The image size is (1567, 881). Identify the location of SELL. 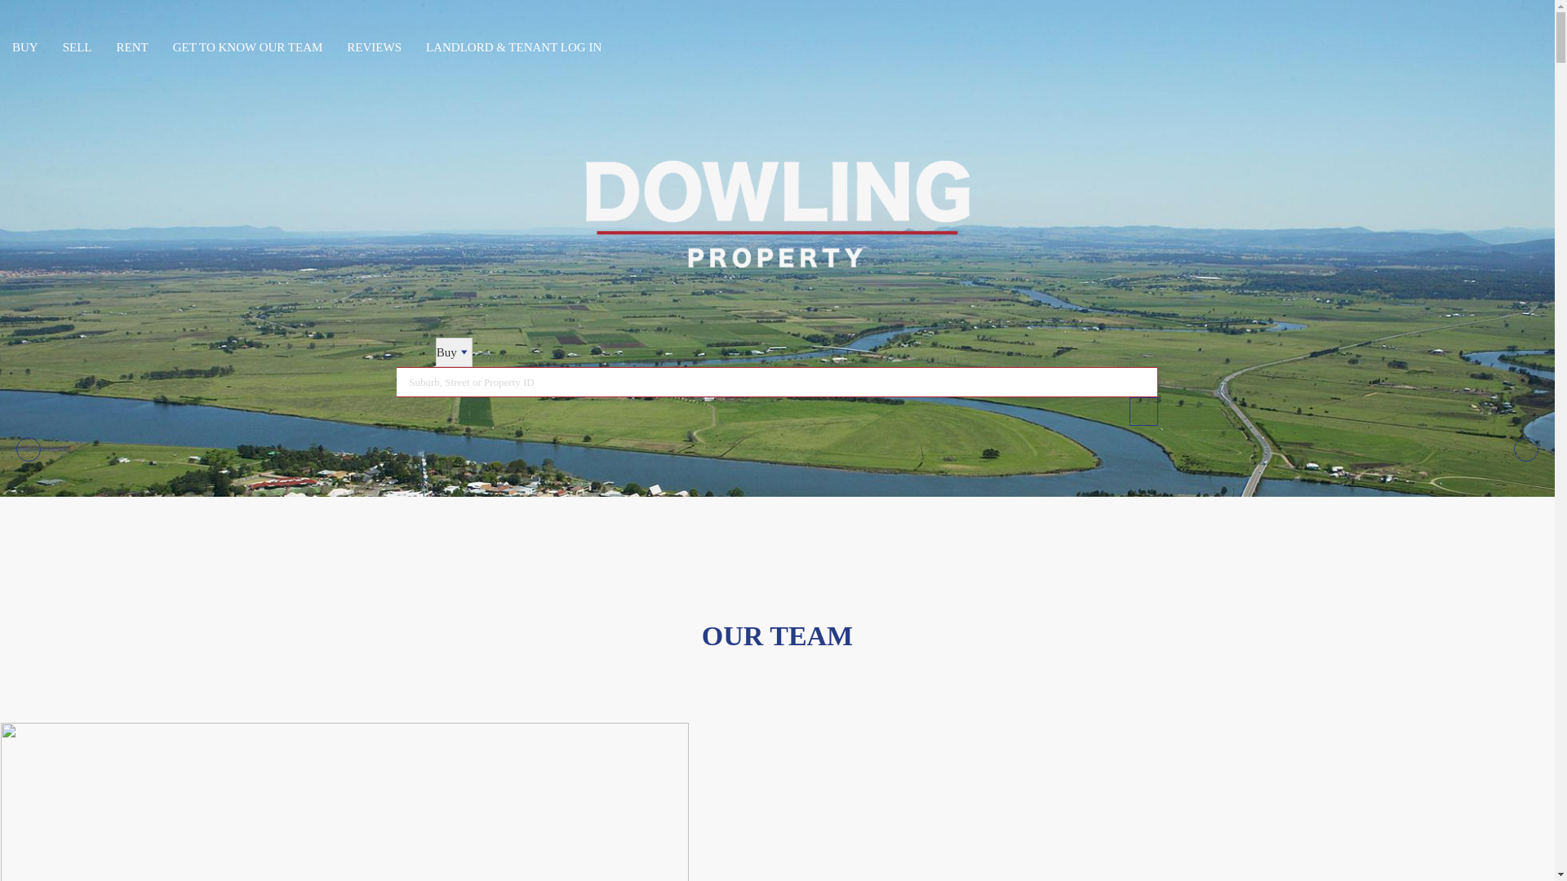
(78, 47).